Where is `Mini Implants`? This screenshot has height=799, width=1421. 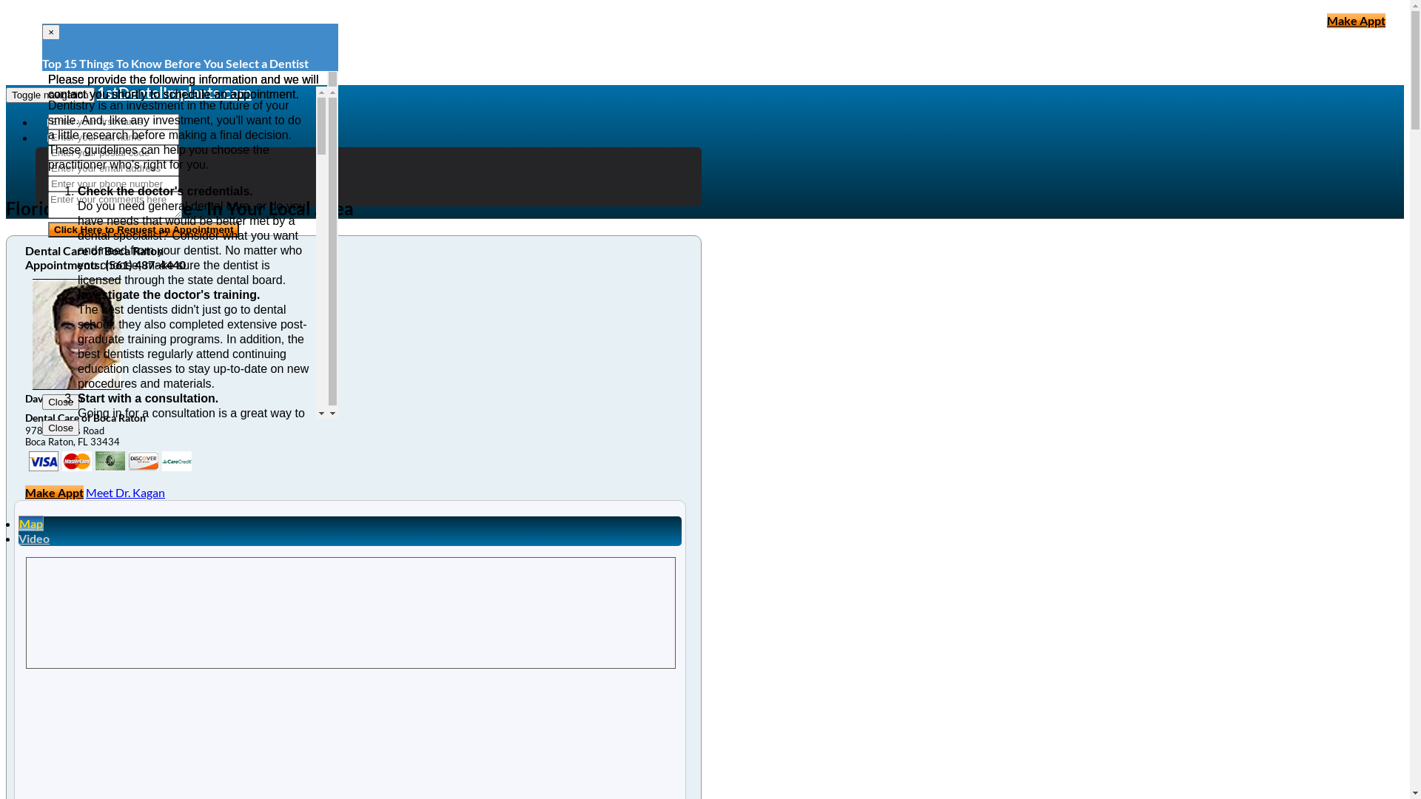
Mini Implants is located at coordinates (101, 183).